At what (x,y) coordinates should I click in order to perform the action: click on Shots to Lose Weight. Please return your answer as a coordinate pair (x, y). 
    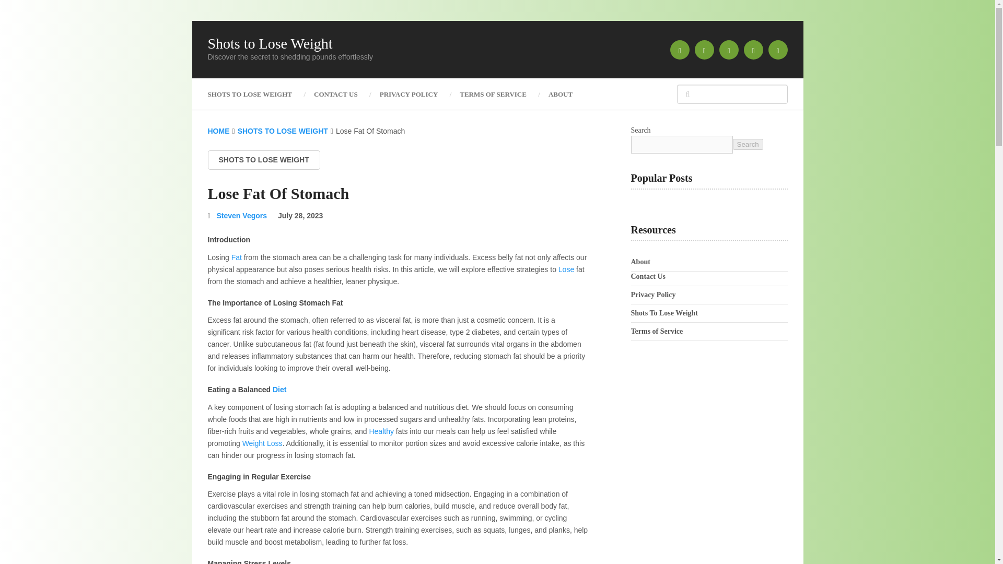
    Looking at the image, I should click on (270, 44).